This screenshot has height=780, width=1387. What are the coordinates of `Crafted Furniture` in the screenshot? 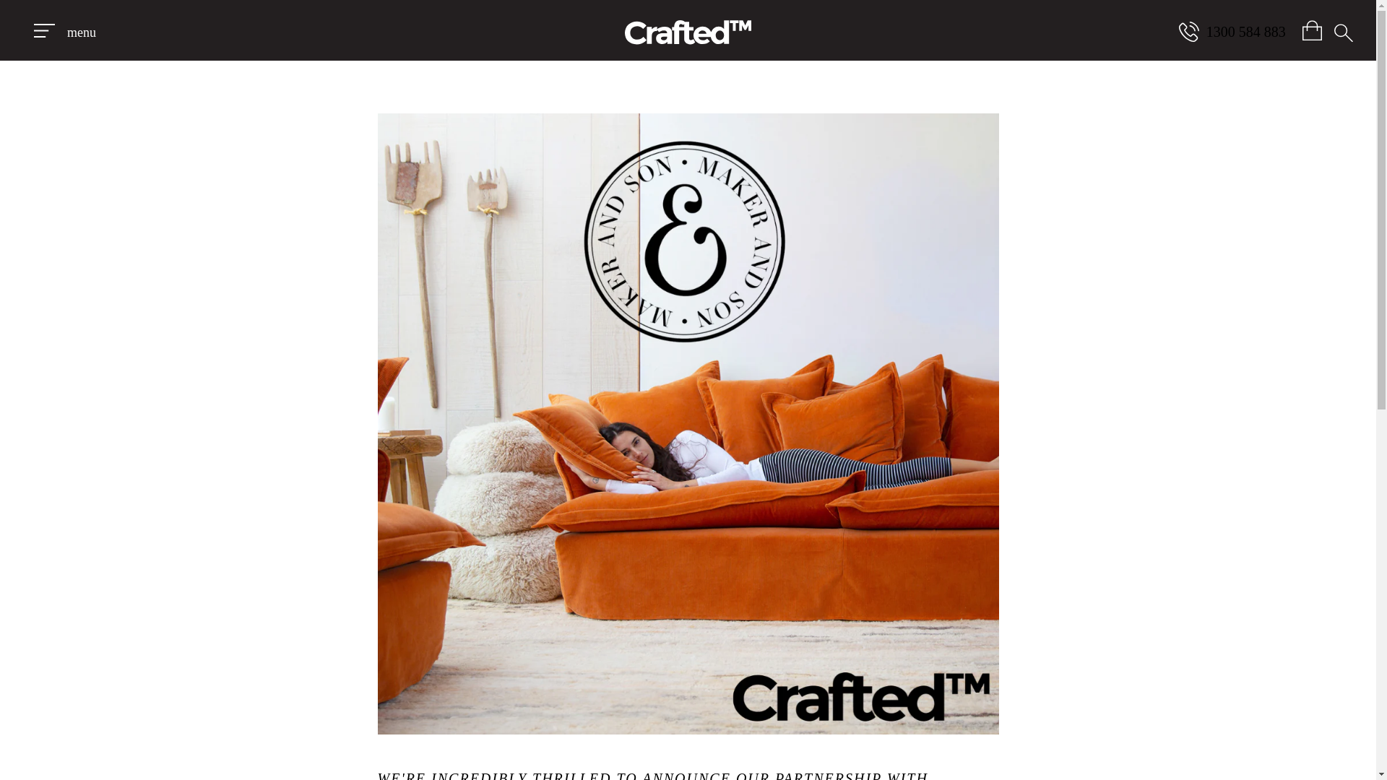 It's located at (688, 29).